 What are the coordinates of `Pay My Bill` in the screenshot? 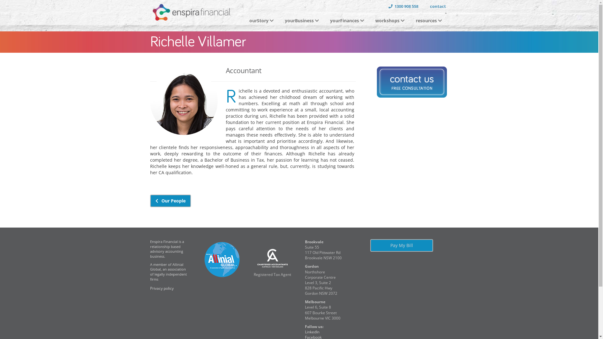 It's located at (402, 245).